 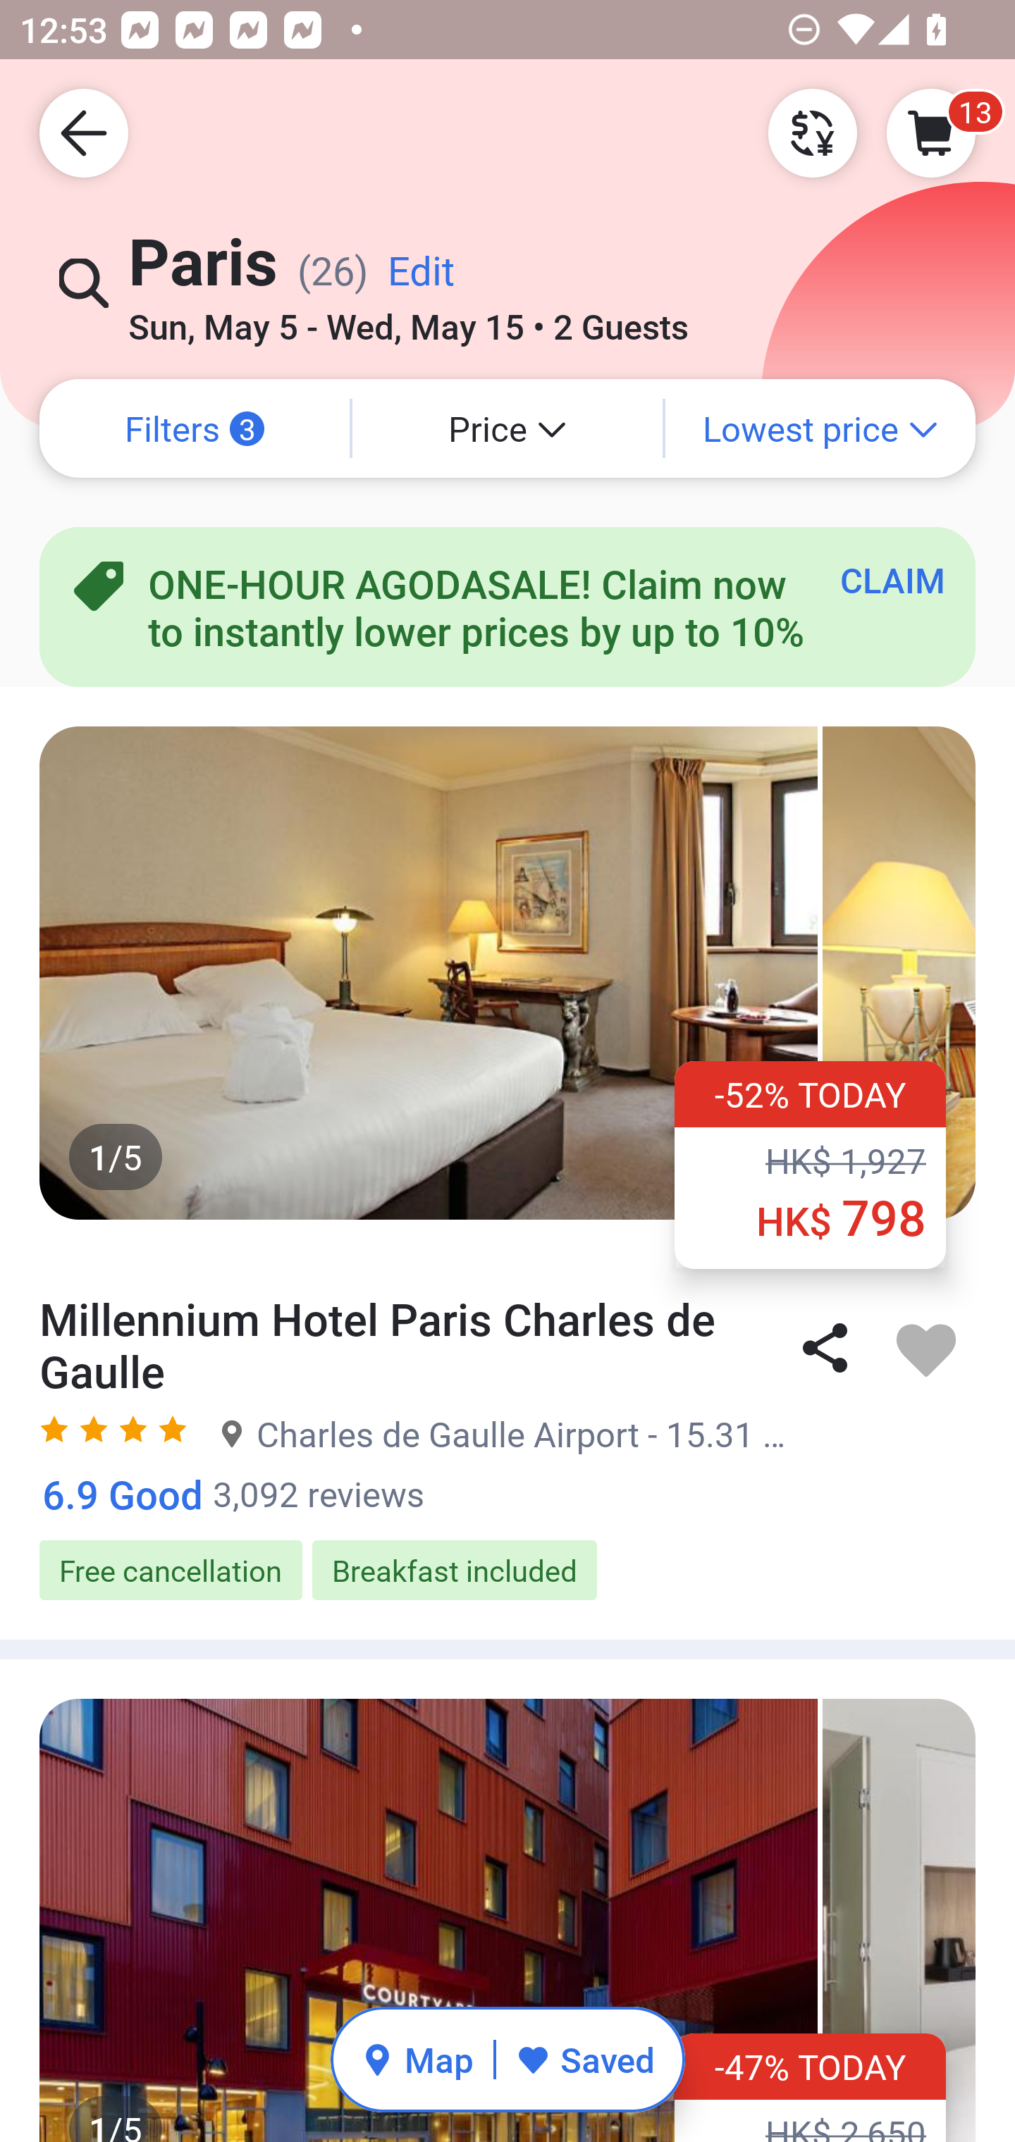 I want to click on 1/5, so click(x=508, y=972).